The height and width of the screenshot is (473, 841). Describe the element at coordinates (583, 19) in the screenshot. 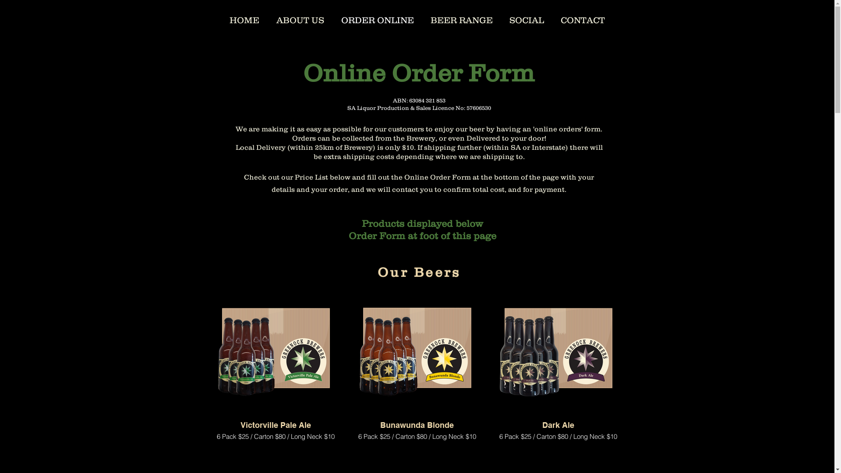

I see `CONTACT` at that location.